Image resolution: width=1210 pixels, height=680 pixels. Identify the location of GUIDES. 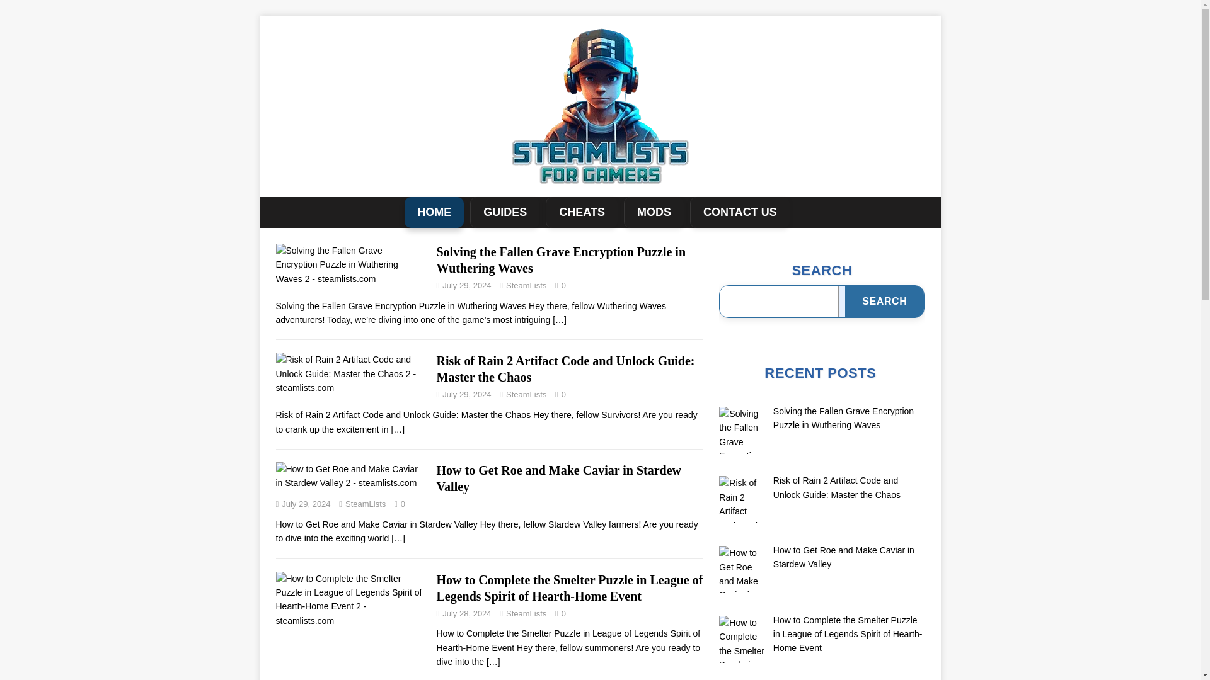
(505, 212).